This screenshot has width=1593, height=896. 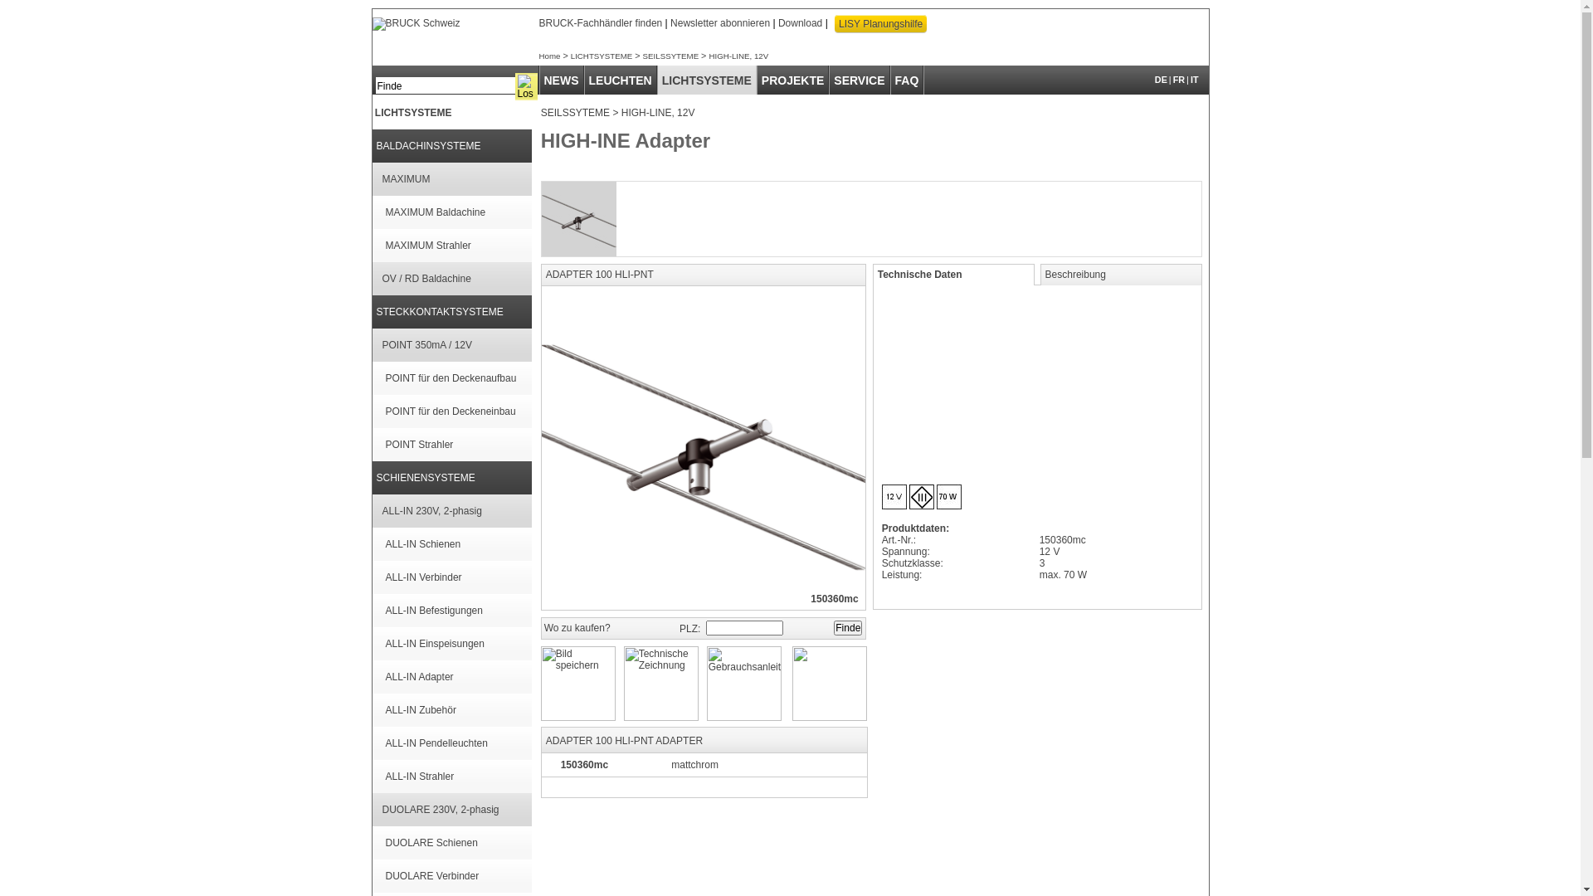 What do you see at coordinates (1195, 80) in the screenshot?
I see `IT` at bounding box center [1195, 80].